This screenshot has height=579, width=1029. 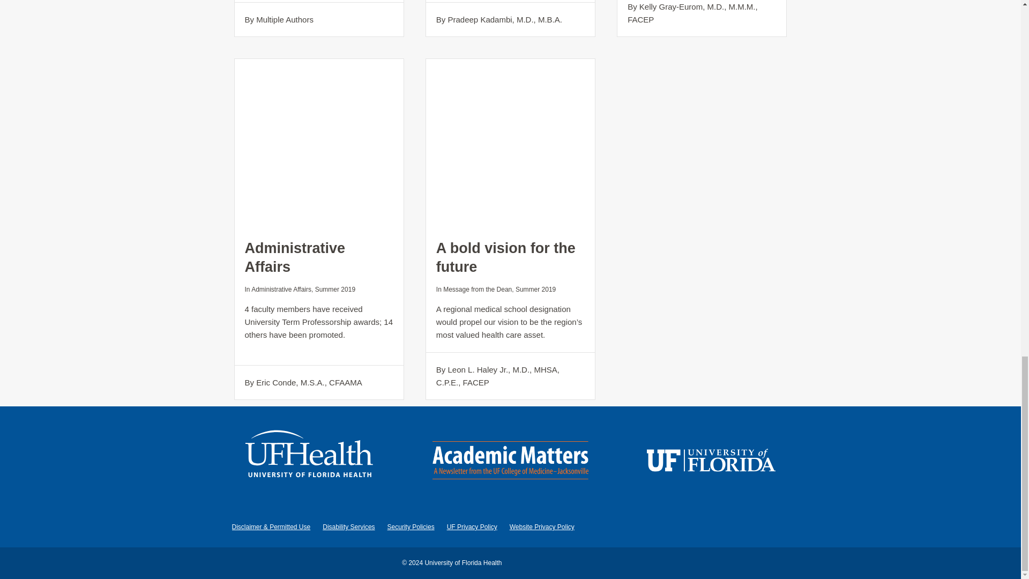 What do you see at coordinates (711, 462) in the screenshot?
I see `University of Florida Logo` at bounding box center [711, 462].